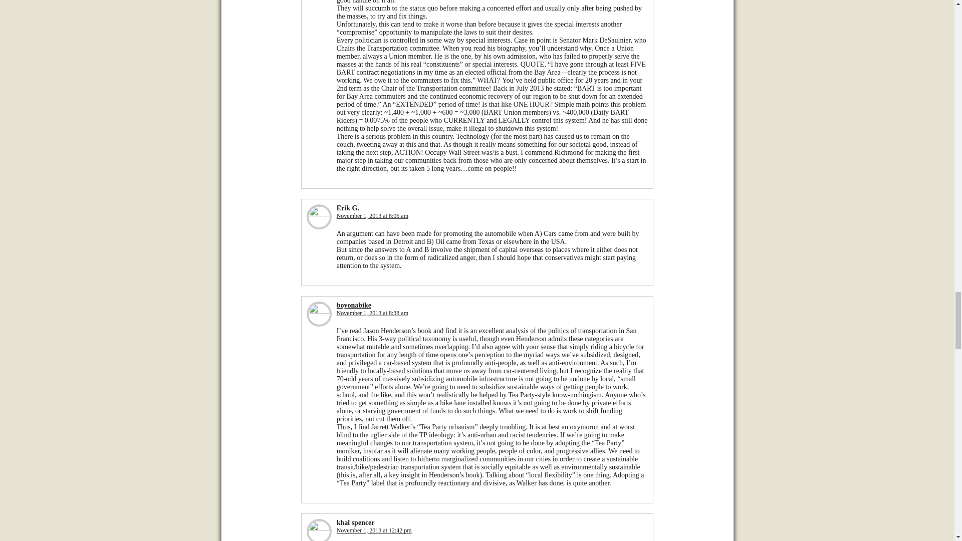  What do you see at coordinates (372, 216) in the screenshot?
I see `November 1, 2013 at 8:06 am` at bounding box center [372, 216].